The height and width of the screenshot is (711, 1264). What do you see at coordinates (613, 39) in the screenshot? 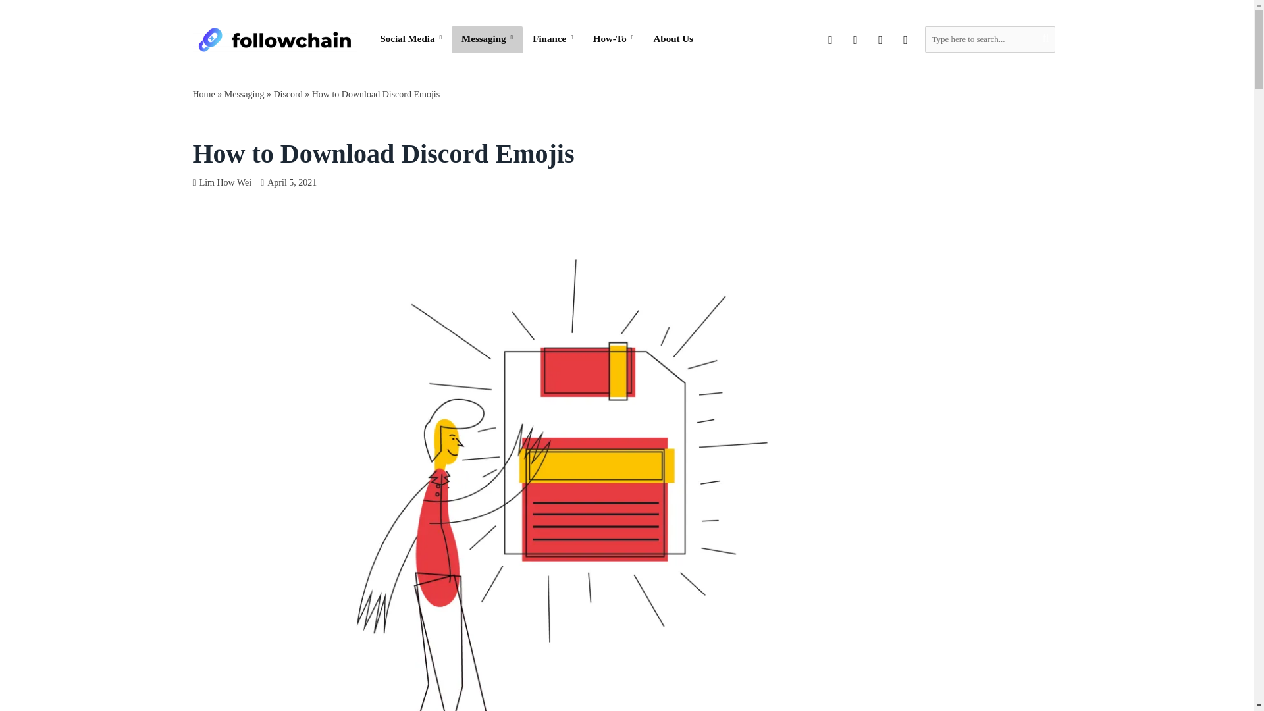
I see `How-To` at bounding box center [613, 39].